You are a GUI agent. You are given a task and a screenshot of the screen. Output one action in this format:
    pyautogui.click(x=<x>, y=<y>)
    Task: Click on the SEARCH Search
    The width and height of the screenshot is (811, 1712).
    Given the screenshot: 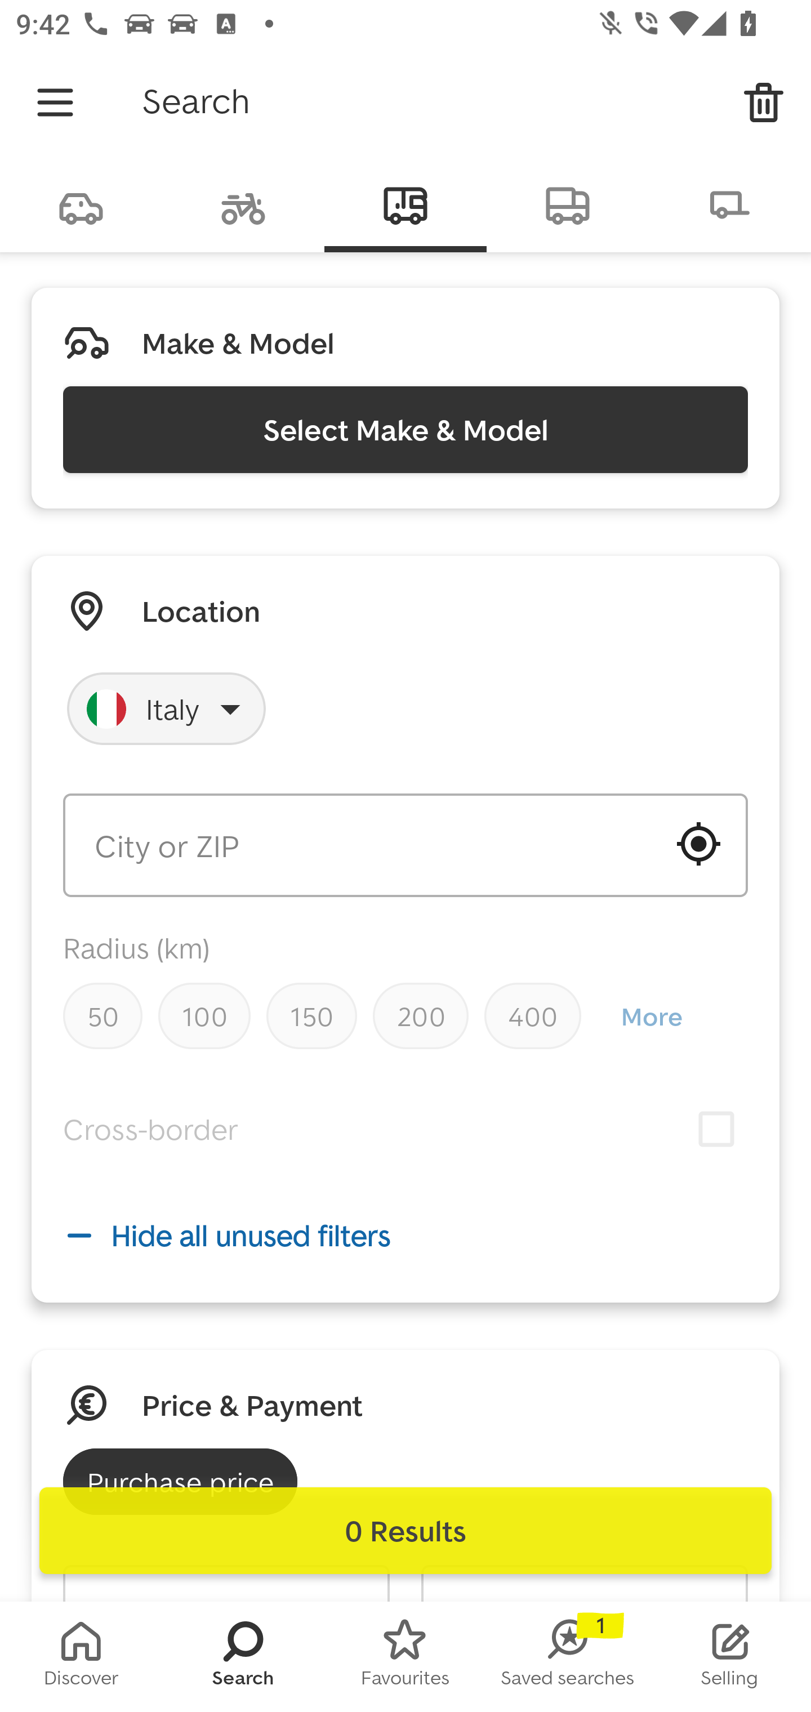 What is the action you would take?
    pyautogui.click(x=243, y=1657)
    